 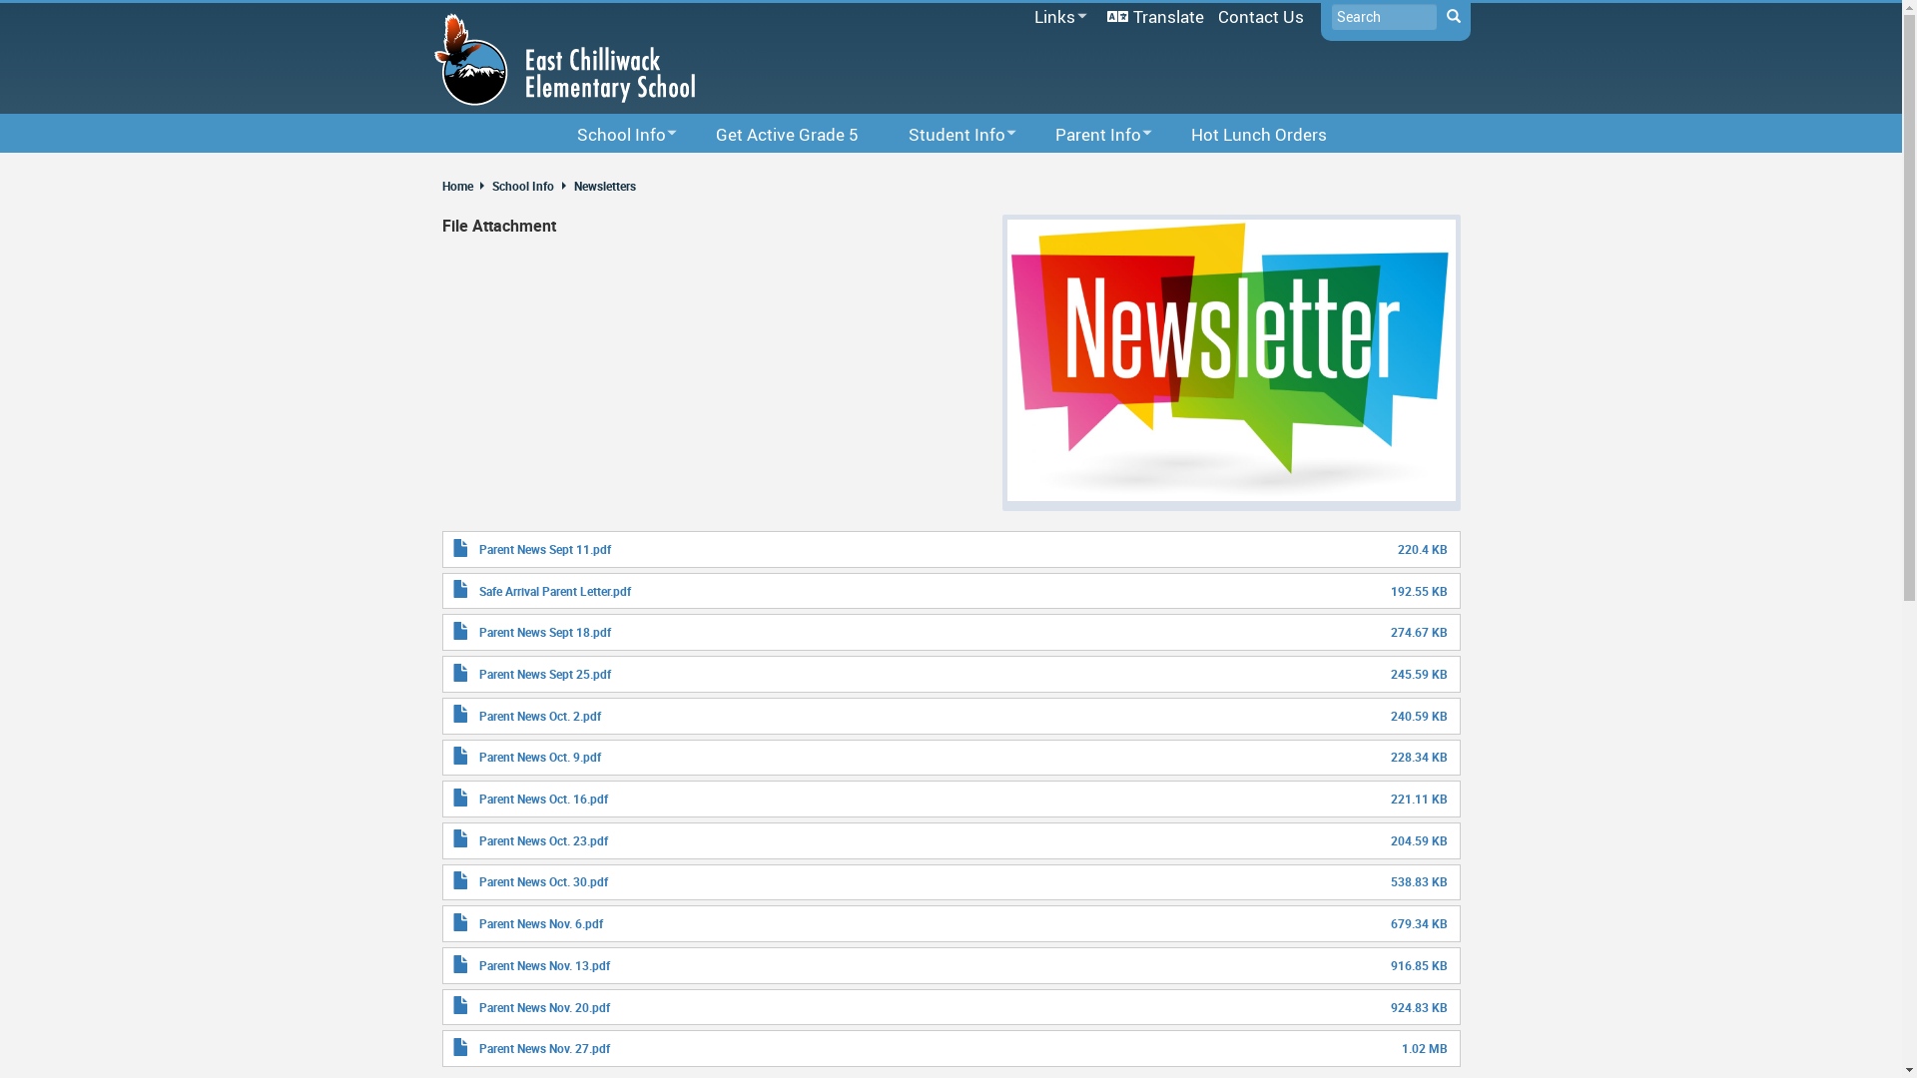 I want to click on Office 365, so click(x=1426, y=172).